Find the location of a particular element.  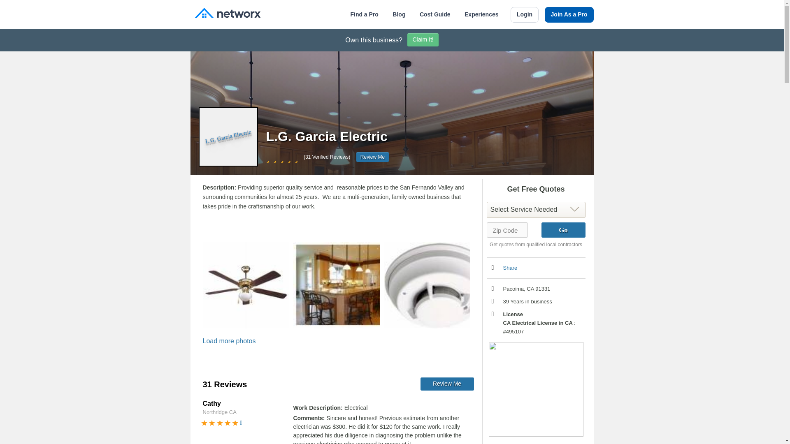

Go is located at coordinates (563, 230).